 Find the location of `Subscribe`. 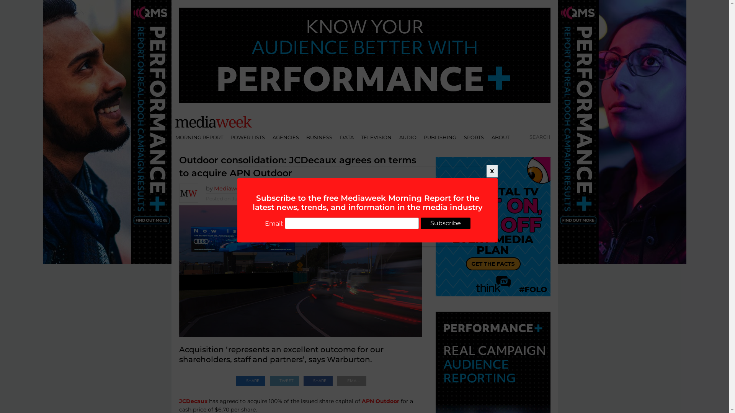

Subscribe is located at coordinates (445, 223).